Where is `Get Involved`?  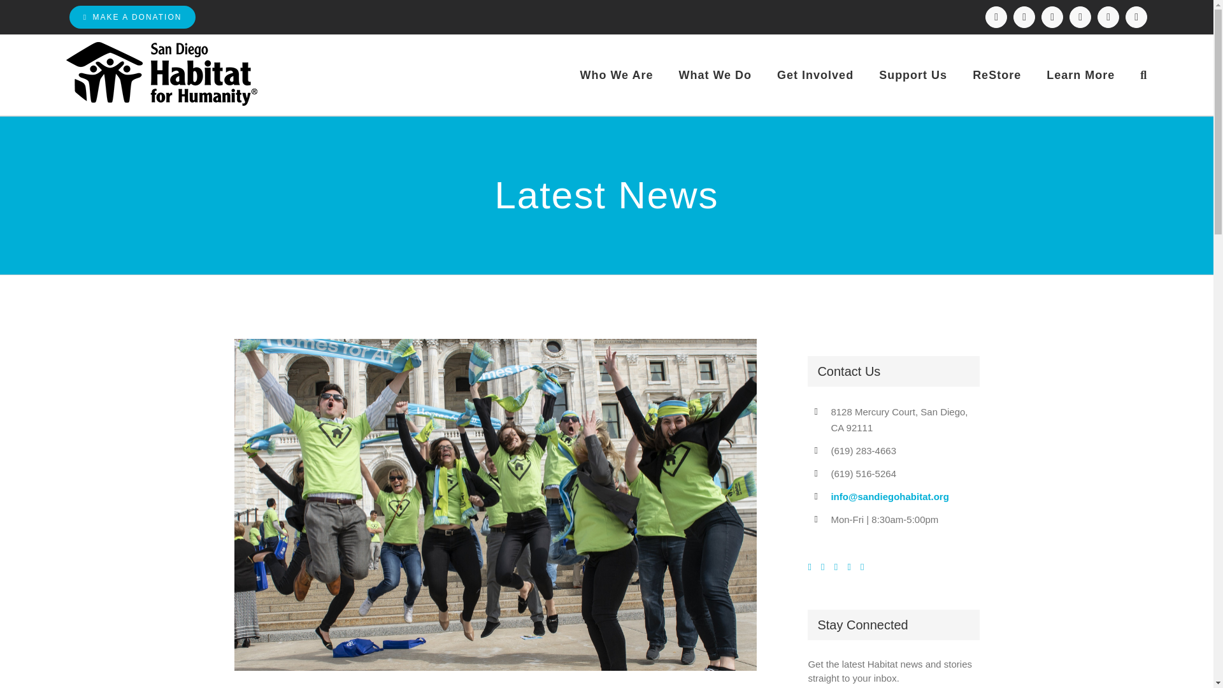 Get Involved is located at coordinates (815, 75).